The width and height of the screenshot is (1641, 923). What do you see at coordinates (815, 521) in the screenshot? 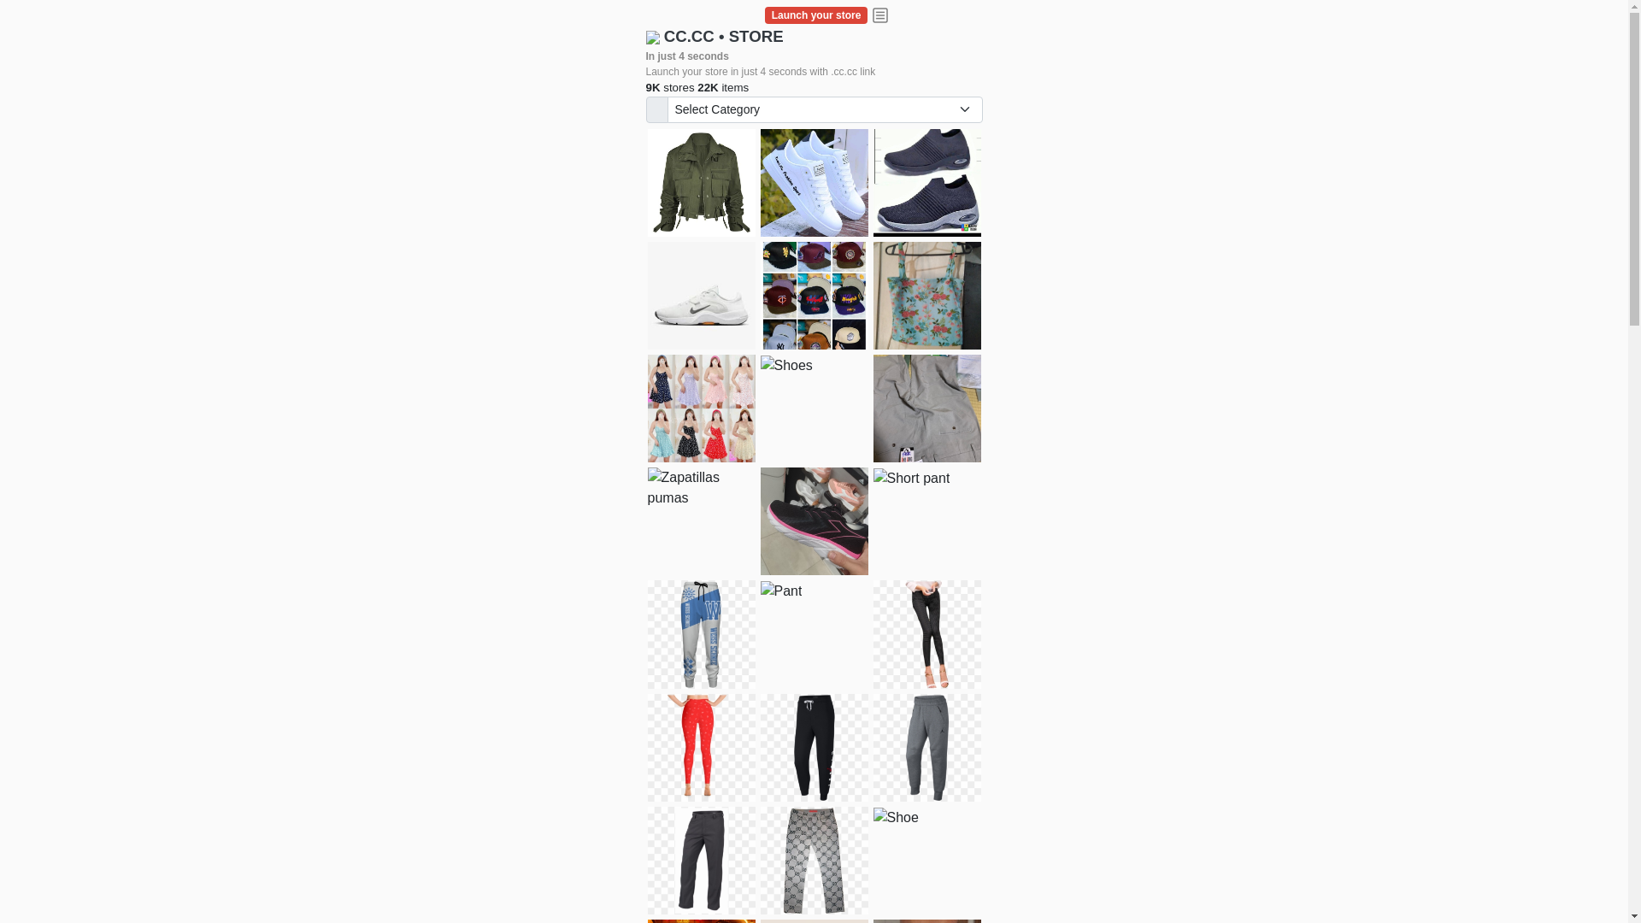
I see `Zapatillas` at bounding box center [815, 521].